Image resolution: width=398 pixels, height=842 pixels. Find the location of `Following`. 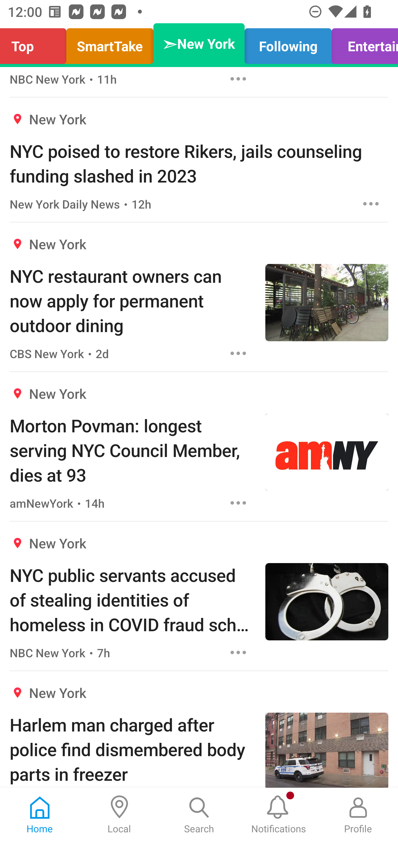

Following is located at coordinates (288, 44).